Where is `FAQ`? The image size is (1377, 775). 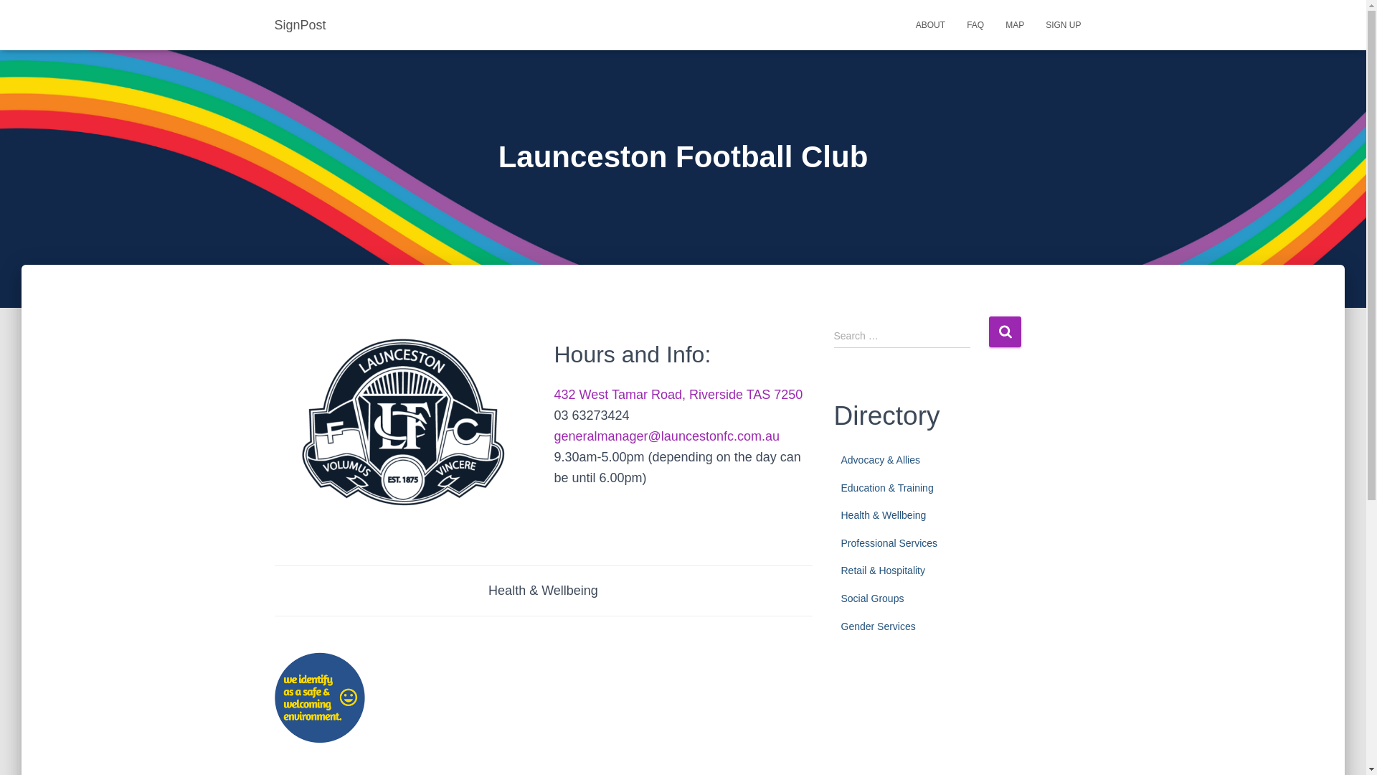 FAQ is located at coordinates (975, 24).